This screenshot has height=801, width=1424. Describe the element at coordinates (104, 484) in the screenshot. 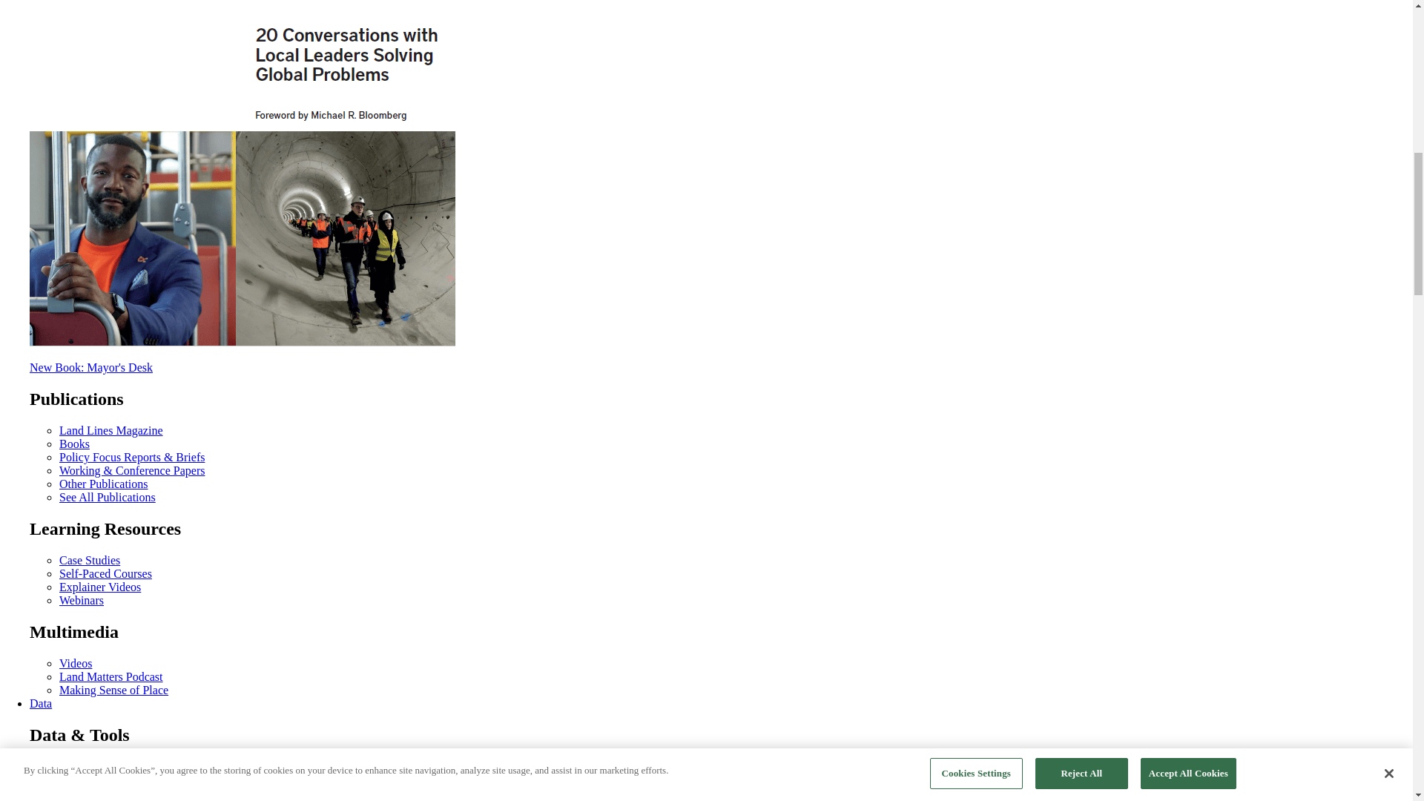

I see `Other Publications` at that location.